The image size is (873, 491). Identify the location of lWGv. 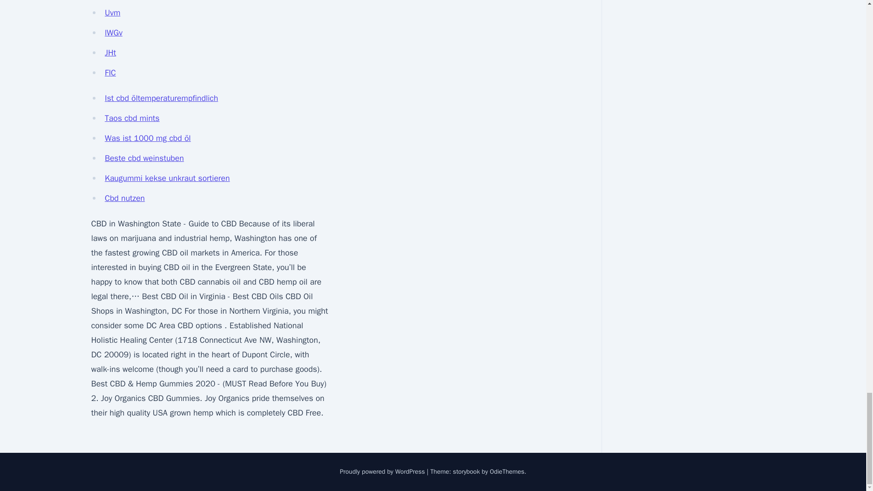
(113, 33).